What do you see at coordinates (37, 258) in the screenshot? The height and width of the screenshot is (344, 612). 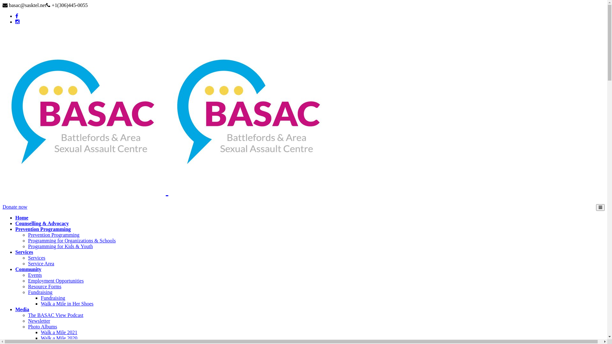 I see `Services` at bounding box center [37, 258].